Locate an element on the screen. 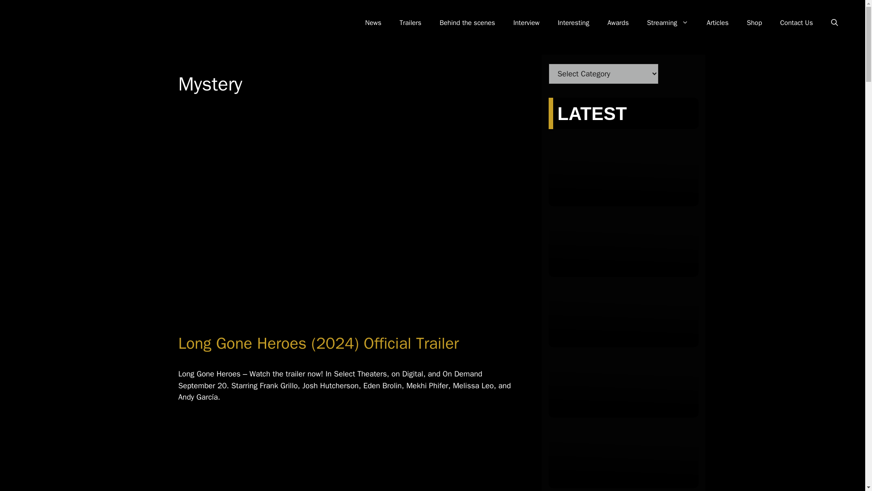 Image resolution: width=872 pixels, height=491 pixels. Contact Us is located at coordinates (797, 23).